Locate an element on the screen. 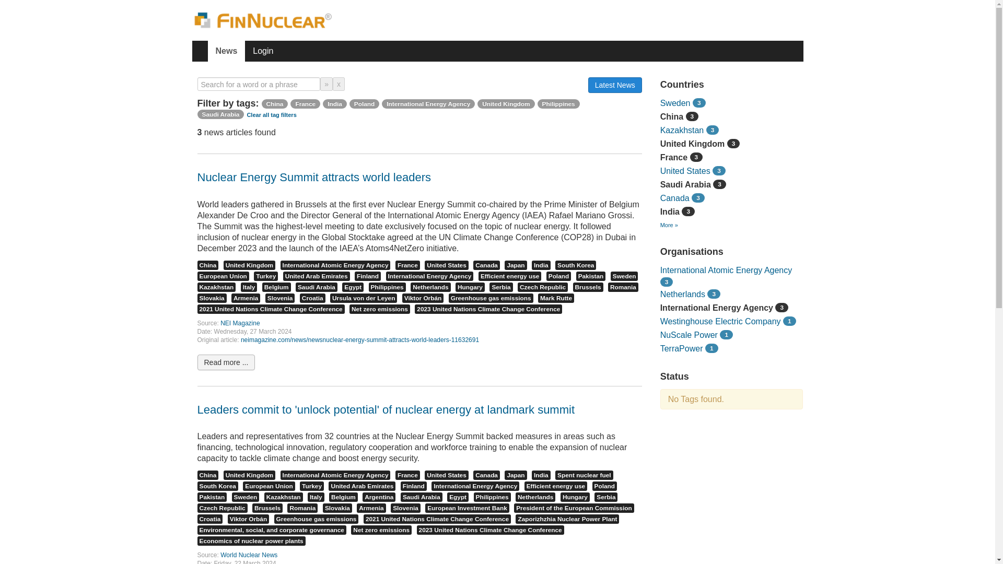 This screenshot has width=1003, height=564. Saudi Arabia is located at coordinates (317, 287).